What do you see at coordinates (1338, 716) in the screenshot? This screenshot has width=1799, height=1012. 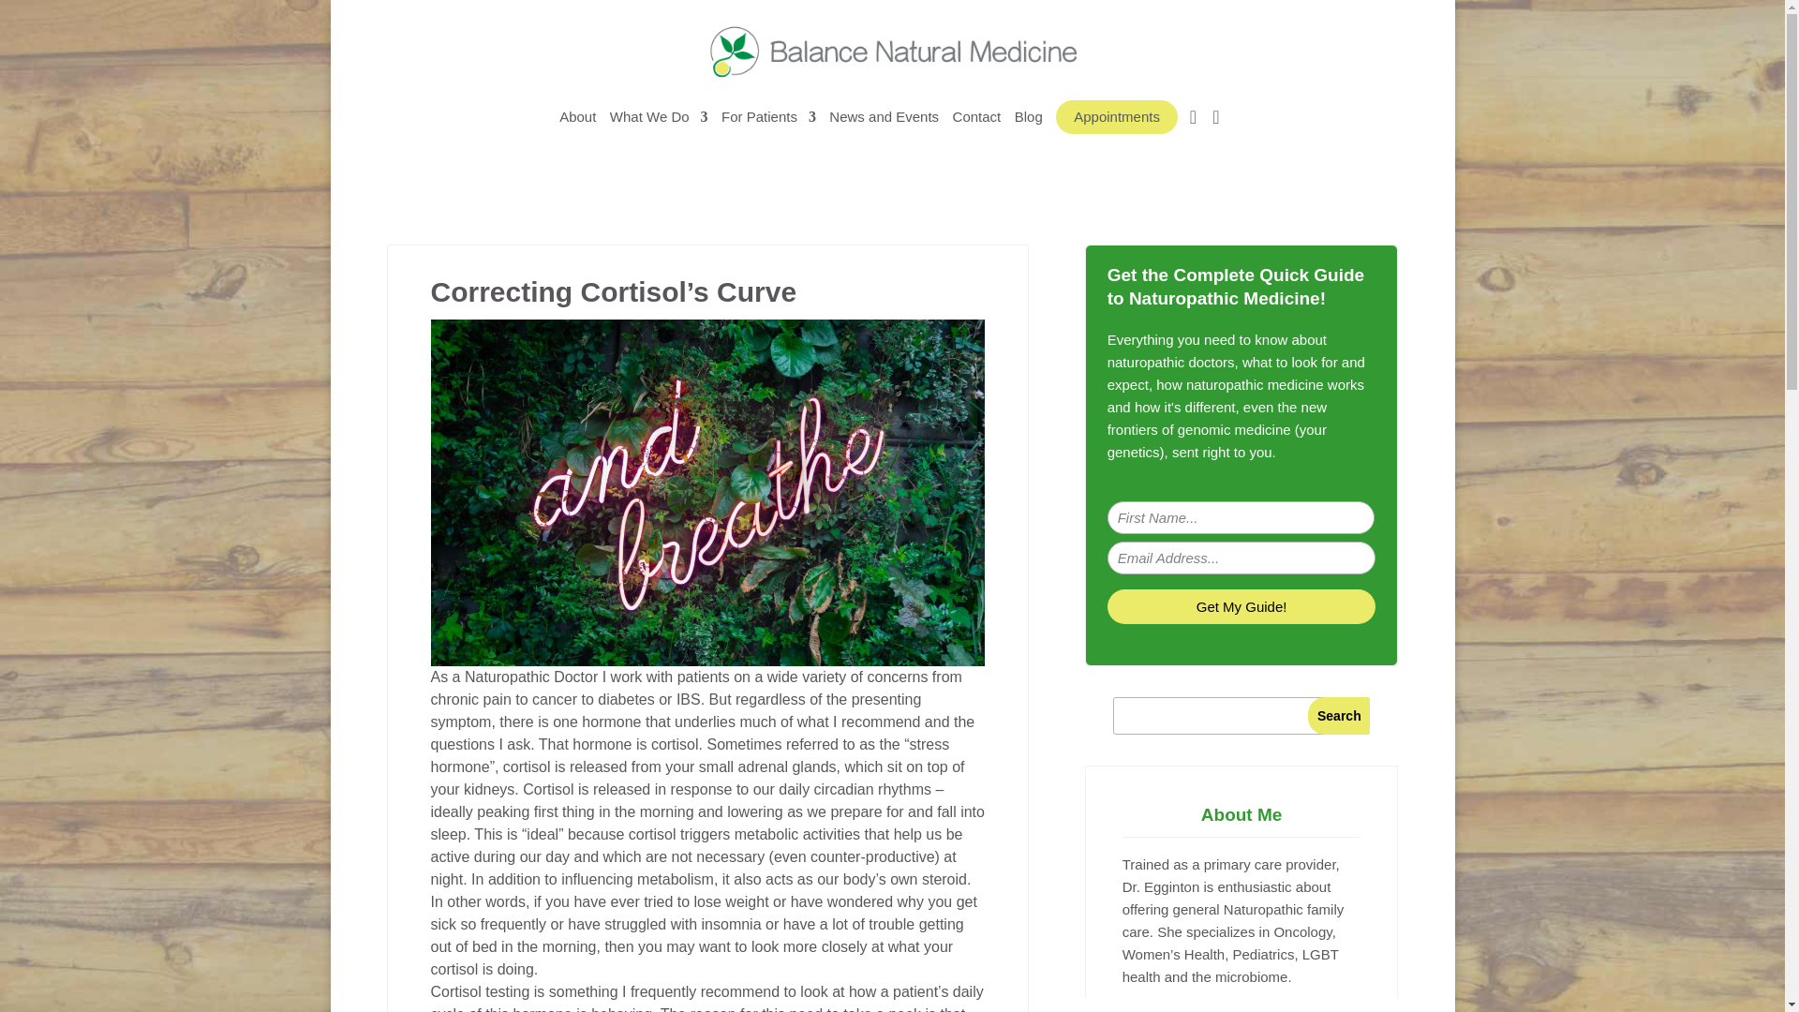 I see `Search` at bounding box center [1338, 716].